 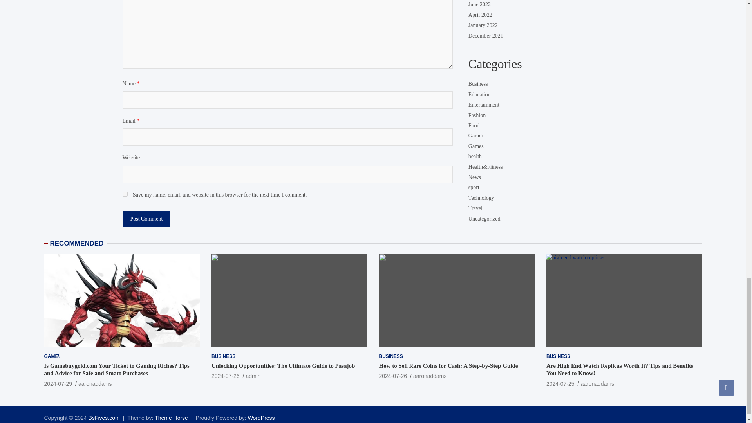 I want to click on Unlocking Opportunities: The Ultimate Guide to Pasajob, so click(x=226, y=376).